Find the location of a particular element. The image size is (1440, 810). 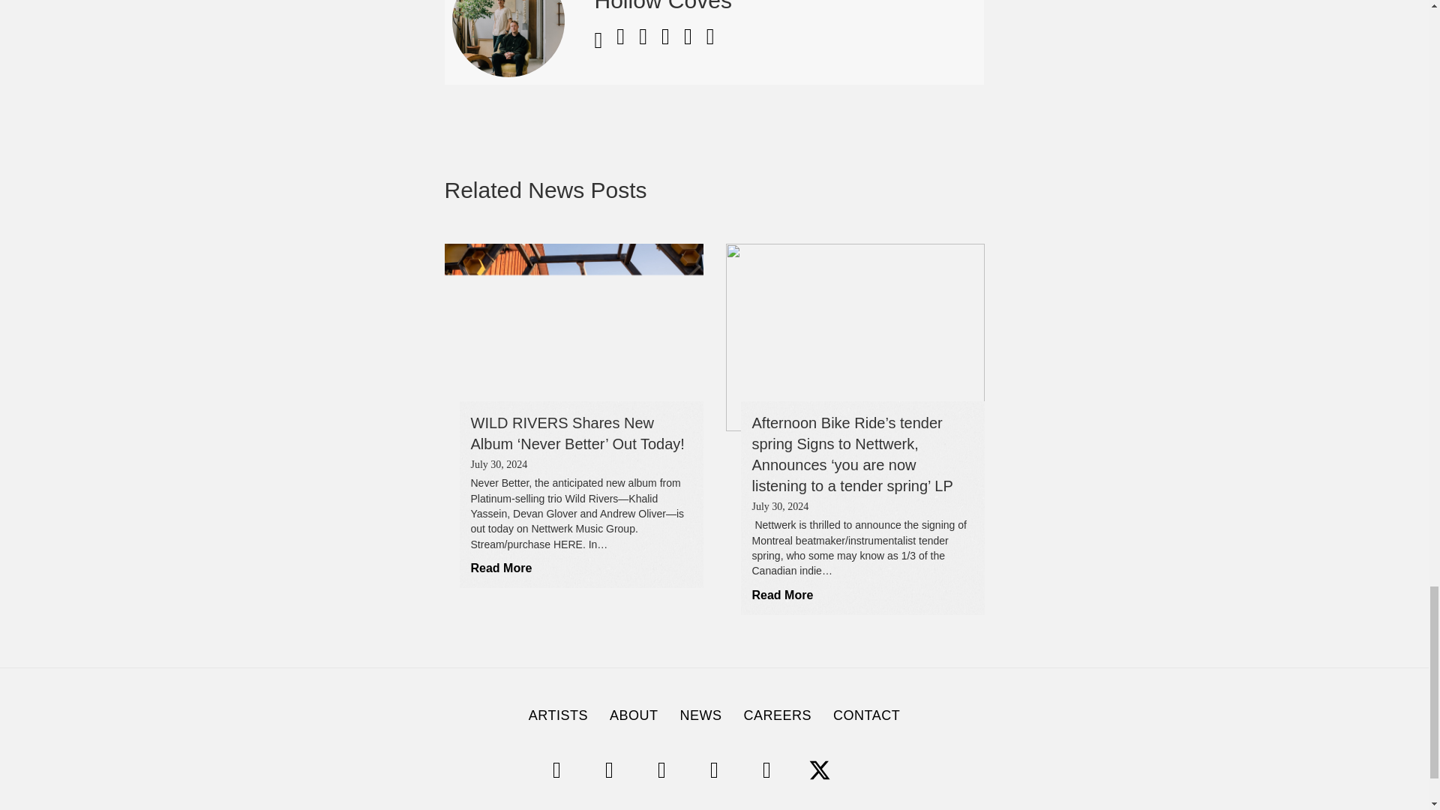

Apple Music is located at coordinates (871, 769).